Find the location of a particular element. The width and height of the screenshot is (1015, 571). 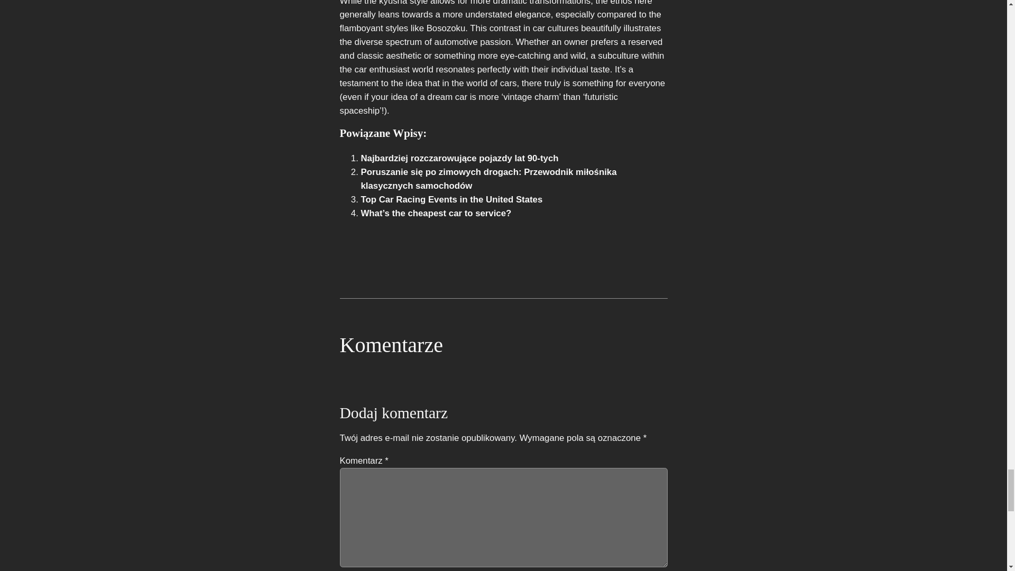

Top Car Racing Events in the United States is located at coordinates (451, 199).